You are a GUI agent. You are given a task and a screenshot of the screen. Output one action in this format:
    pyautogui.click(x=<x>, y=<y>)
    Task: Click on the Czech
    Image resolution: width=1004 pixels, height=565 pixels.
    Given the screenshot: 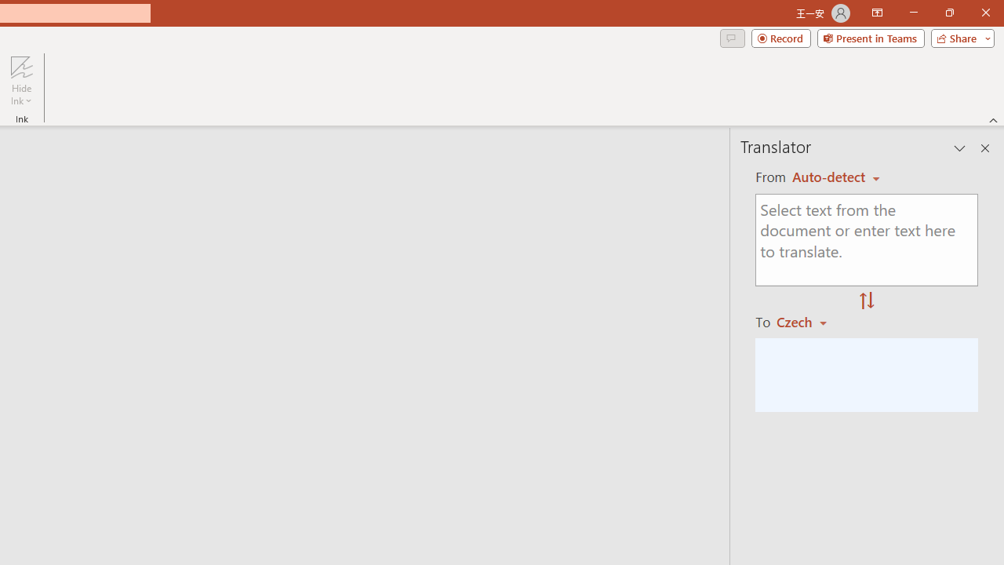 What is the action you would take?
    pyautogui.click(x=808, y=322)
    